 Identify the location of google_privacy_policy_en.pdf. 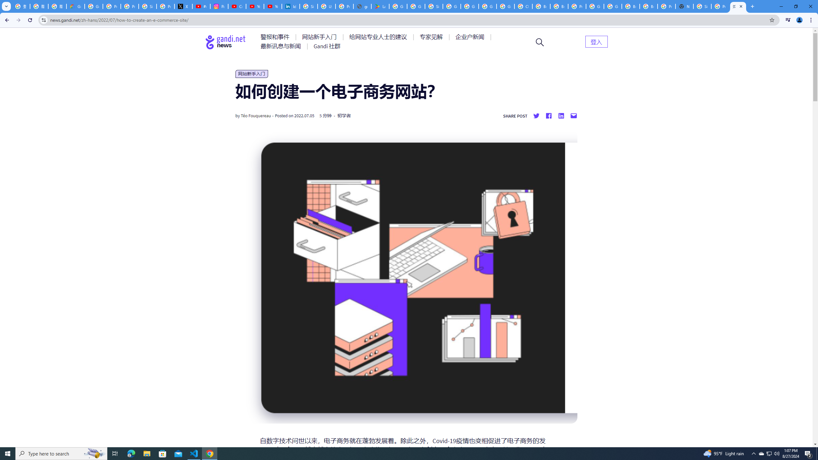
(362, 6).